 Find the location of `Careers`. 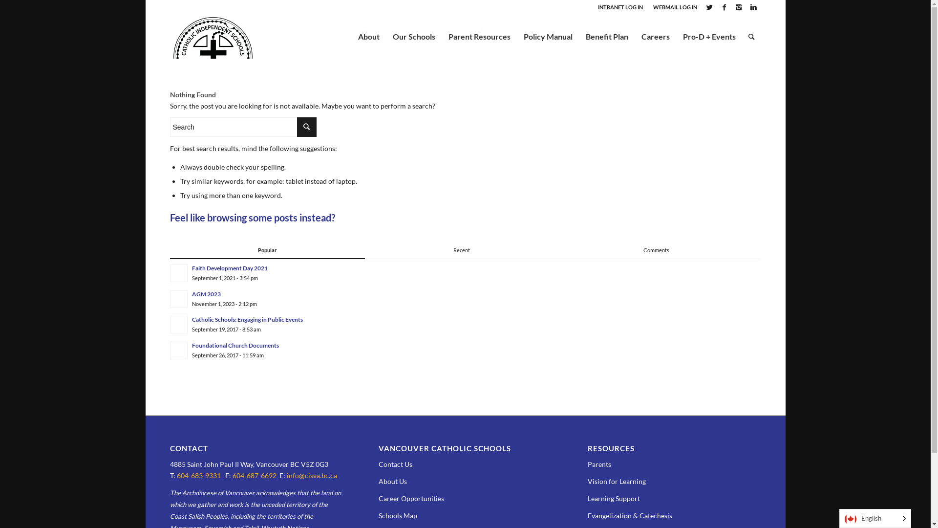

Careers is located at coordinates (655, 37).